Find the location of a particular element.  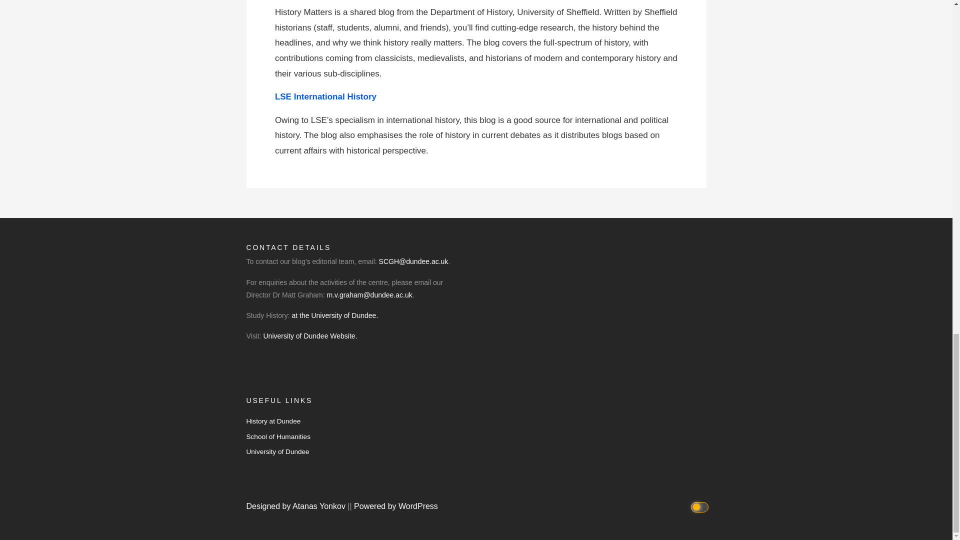

School of Humanities is located at coordinates (278, 437).